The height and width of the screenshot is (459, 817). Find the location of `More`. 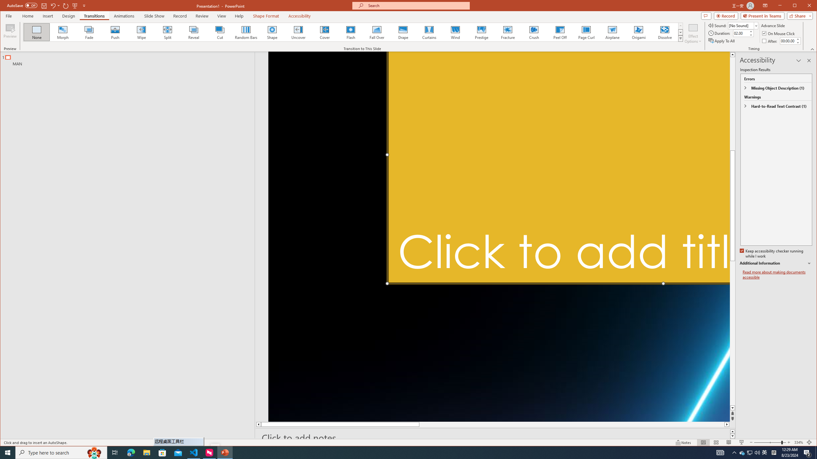

More is located at coordinates (798, 39).